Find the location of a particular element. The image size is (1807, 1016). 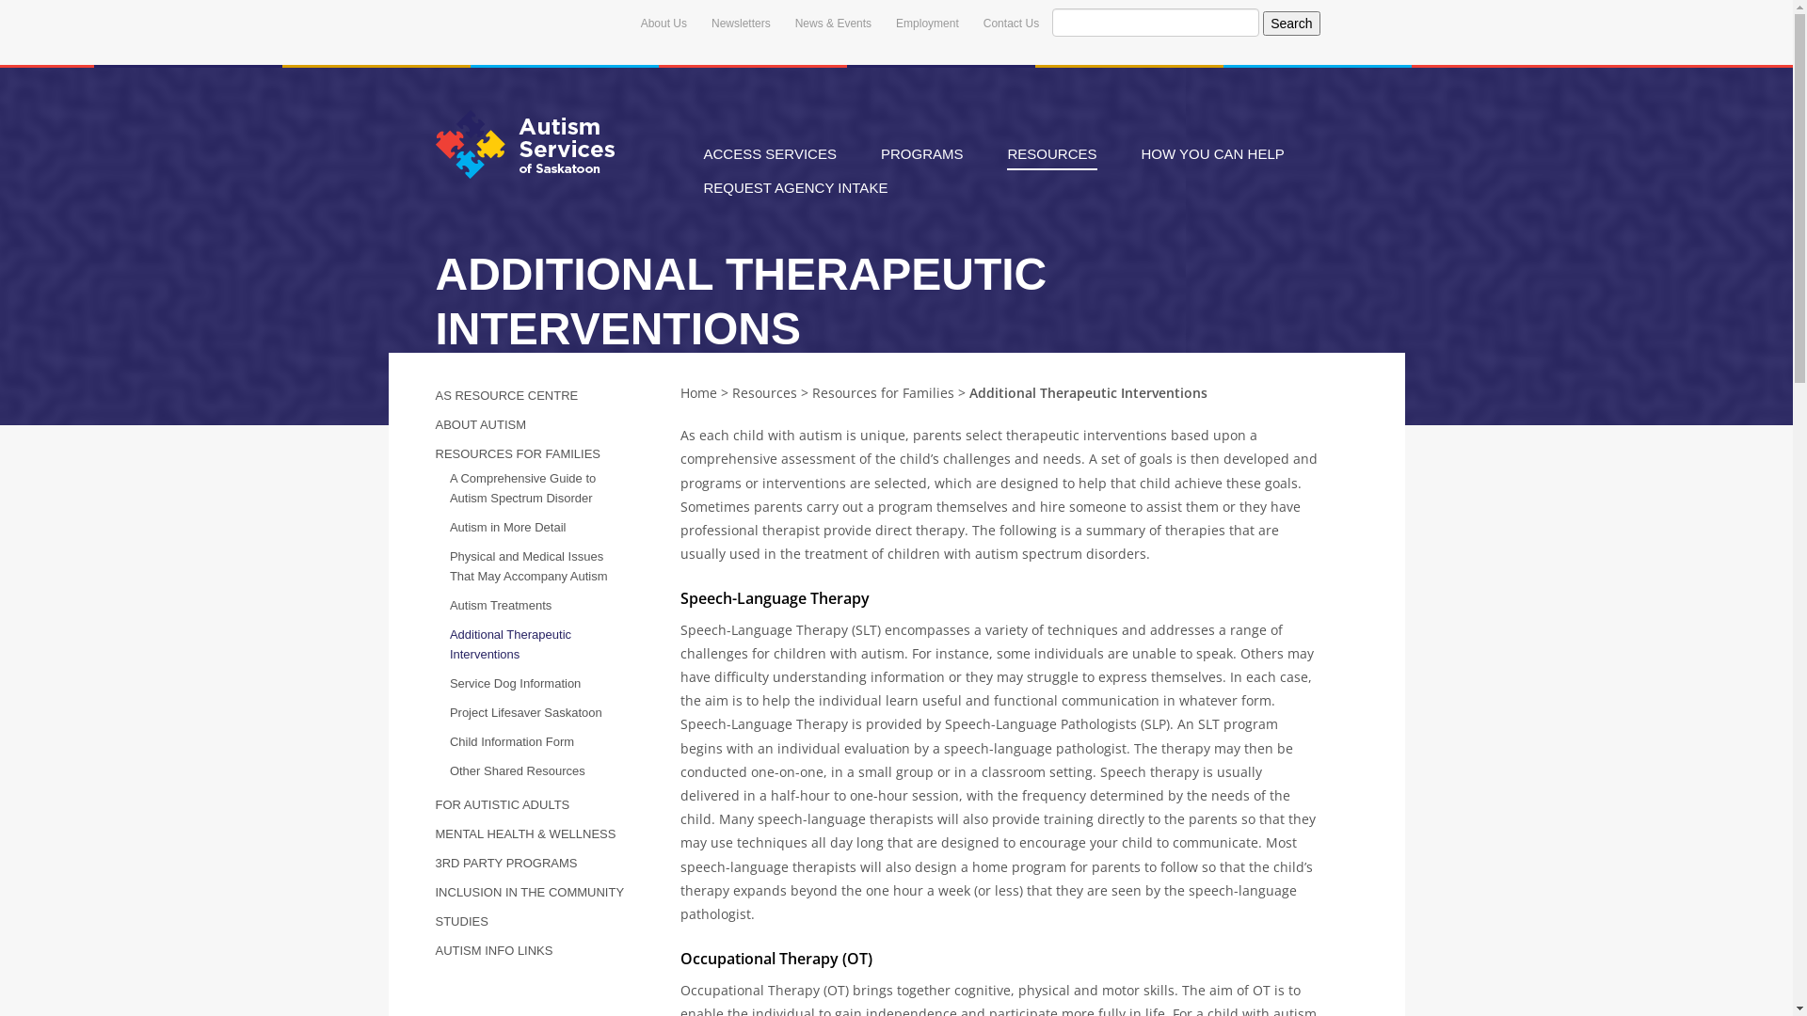

Resources is located at coordinates (764, 393).